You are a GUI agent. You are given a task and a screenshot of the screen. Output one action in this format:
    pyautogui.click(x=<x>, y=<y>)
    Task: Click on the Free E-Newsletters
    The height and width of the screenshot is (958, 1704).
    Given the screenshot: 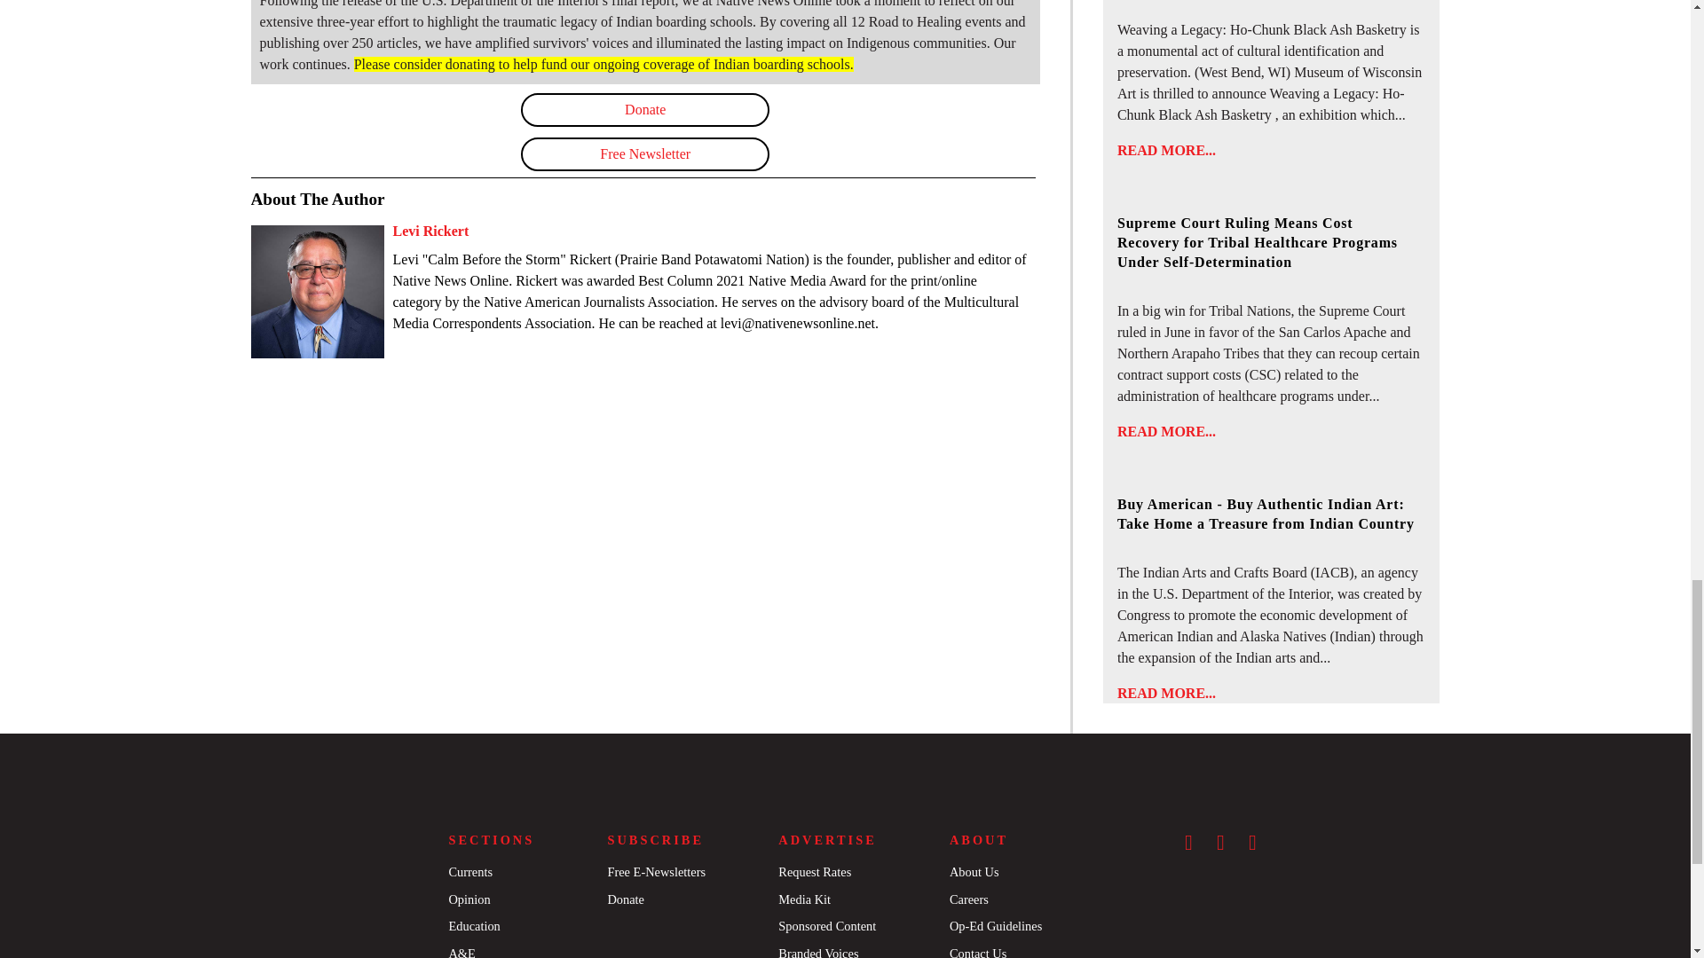 What is the action you would take?
    pyautogui.click(x=655, y=872)
    